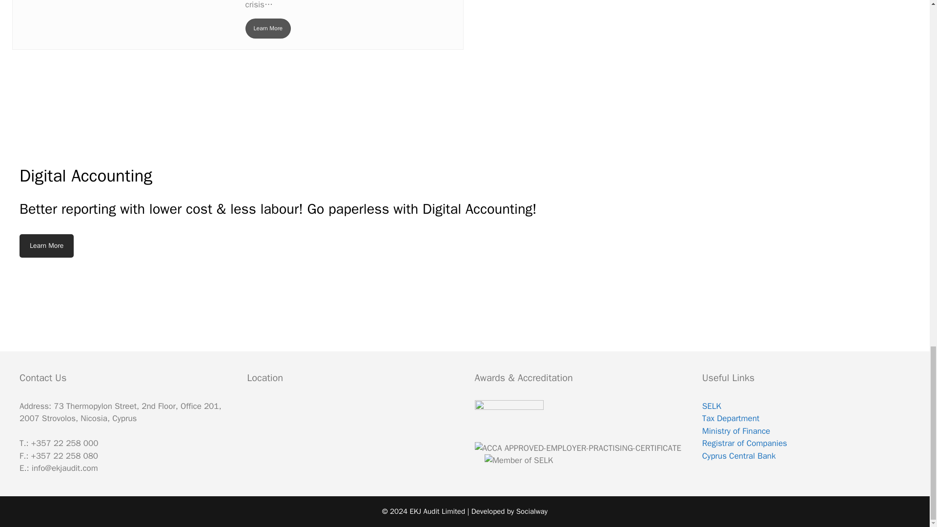 The image size is (937, 527). I want to click on Socialway, so click(531, 511).